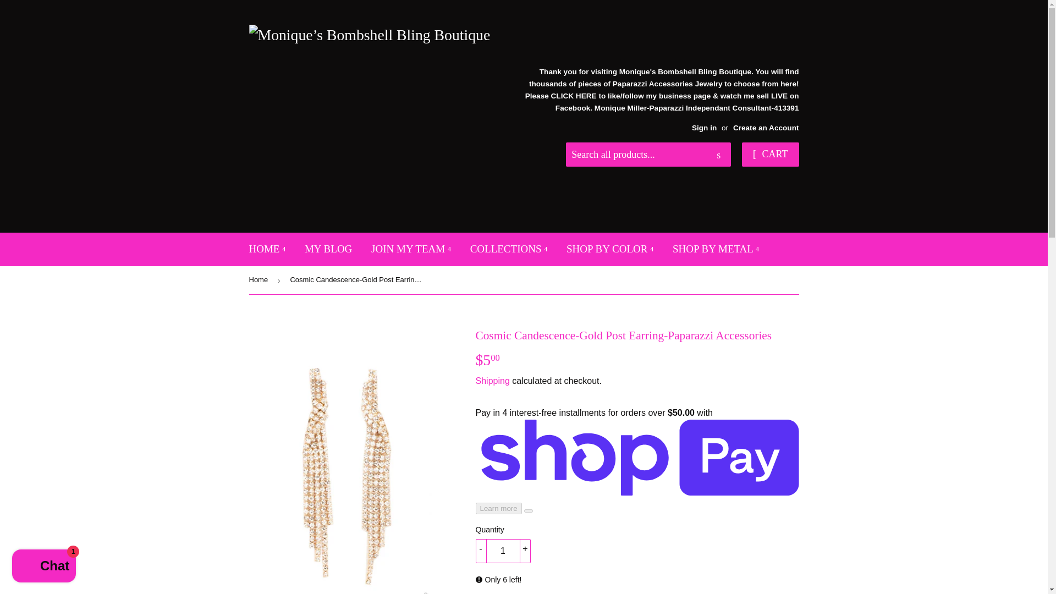 The image size is (1056, 594). Describe the element at coordinates (704, 128) in the screenshot. I see `Sign in` at that location.